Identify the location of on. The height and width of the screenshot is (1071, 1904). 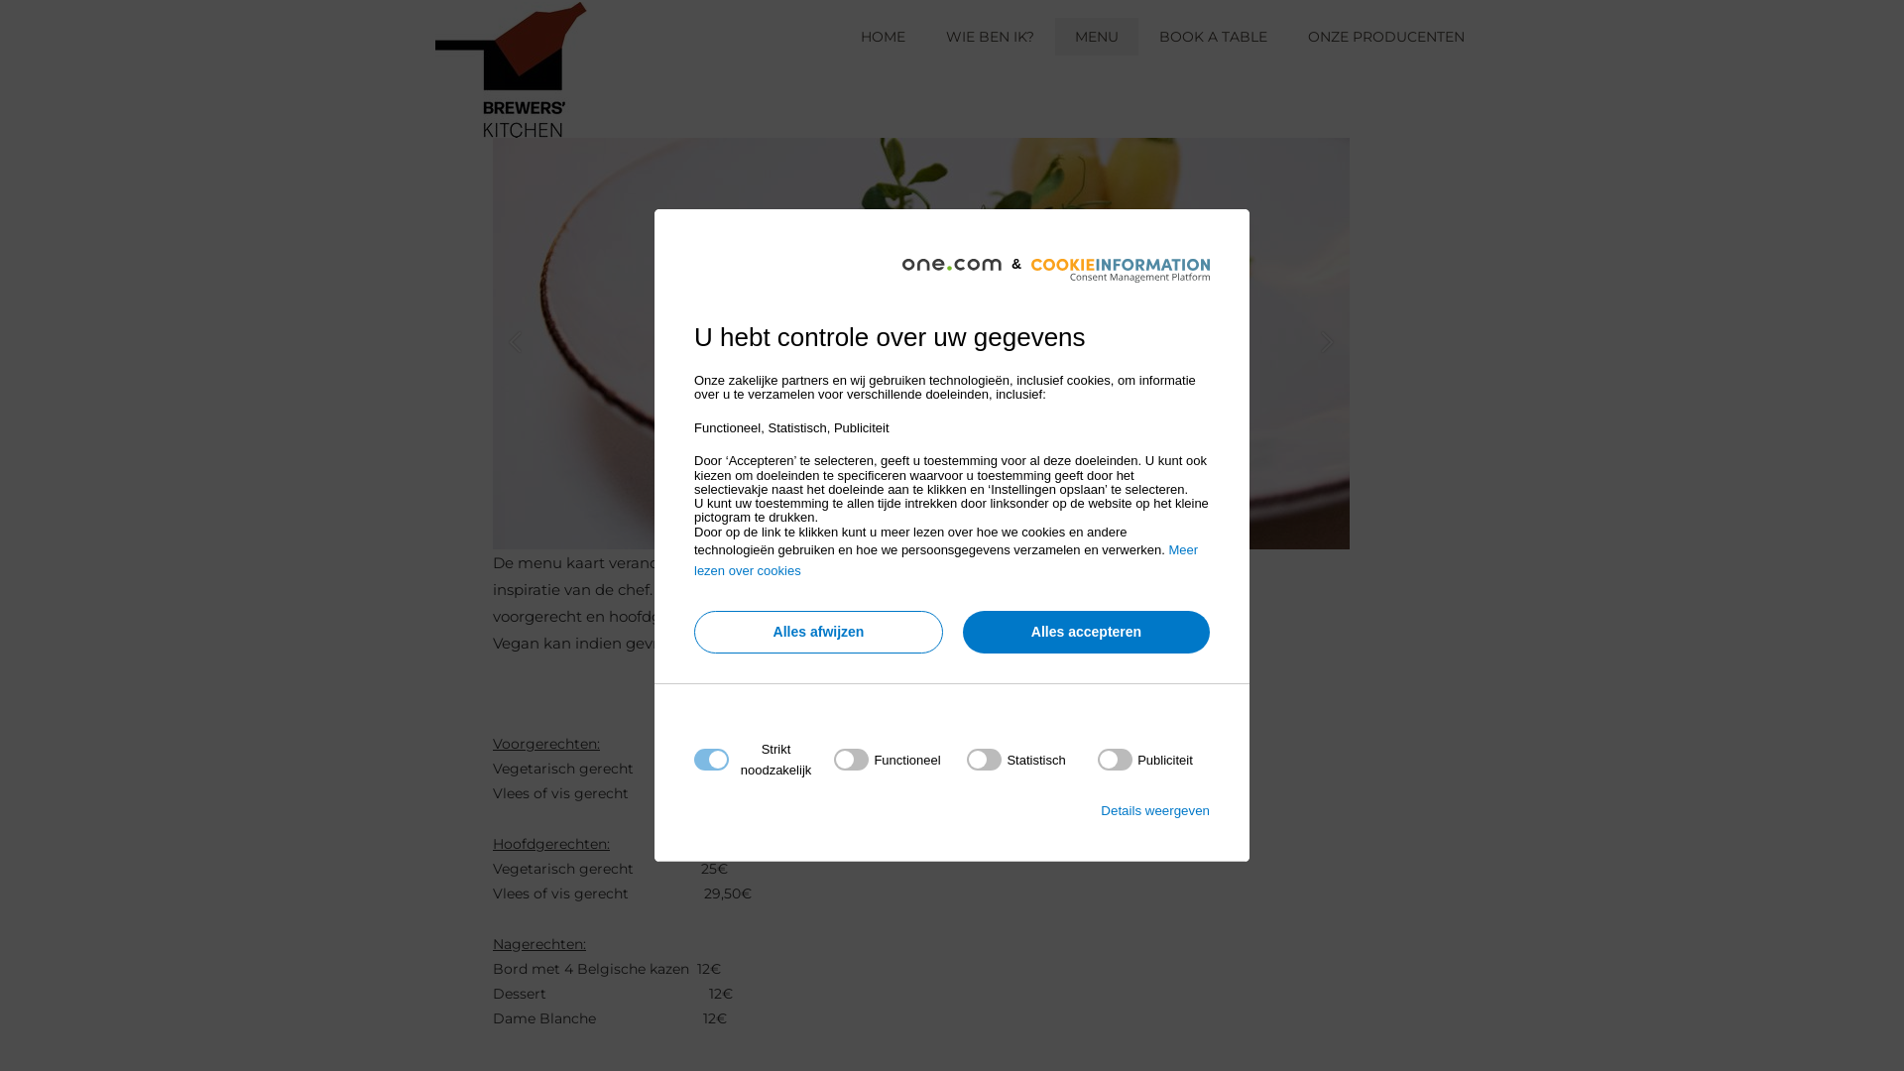
(1015, 760).